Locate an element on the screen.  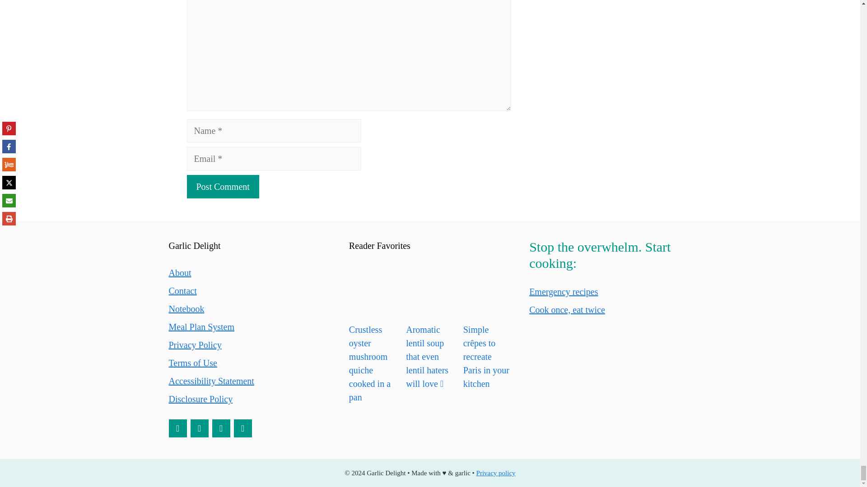
Facebook is located at coordinates (200, 428).